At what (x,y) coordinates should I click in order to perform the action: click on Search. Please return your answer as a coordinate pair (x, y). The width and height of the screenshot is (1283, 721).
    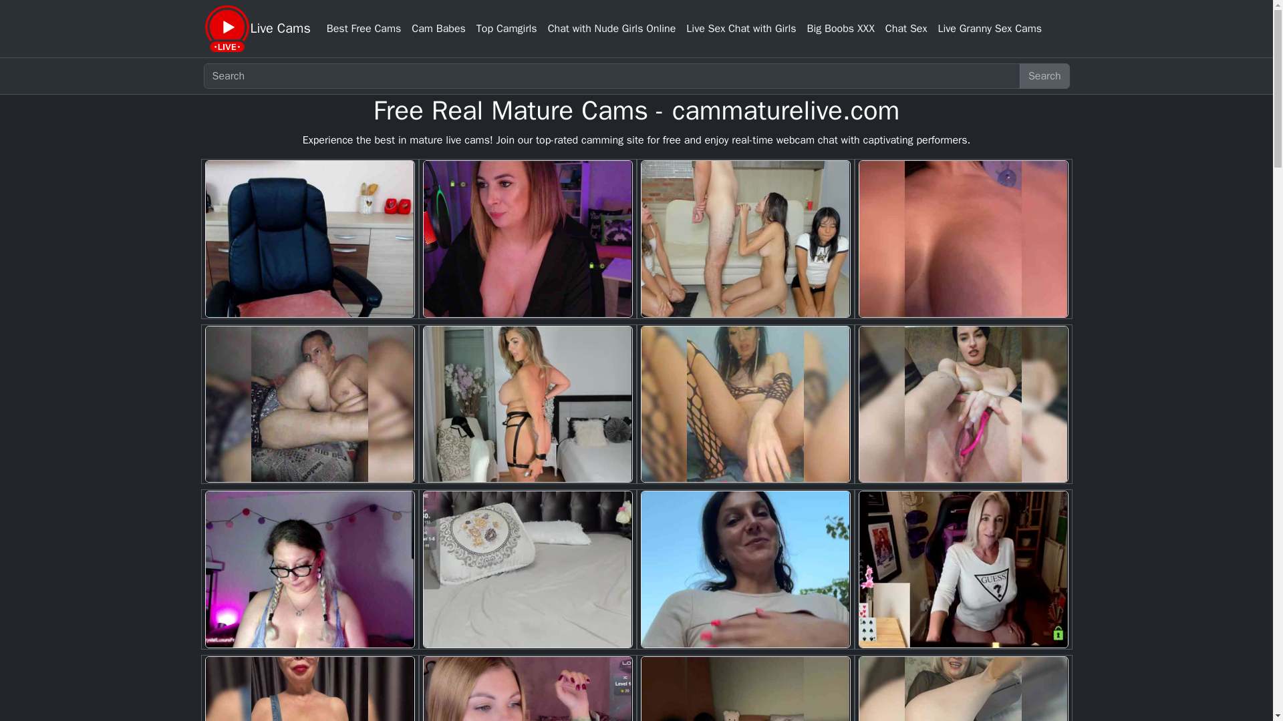
    Looking at the image, I should click on (1045, 76).